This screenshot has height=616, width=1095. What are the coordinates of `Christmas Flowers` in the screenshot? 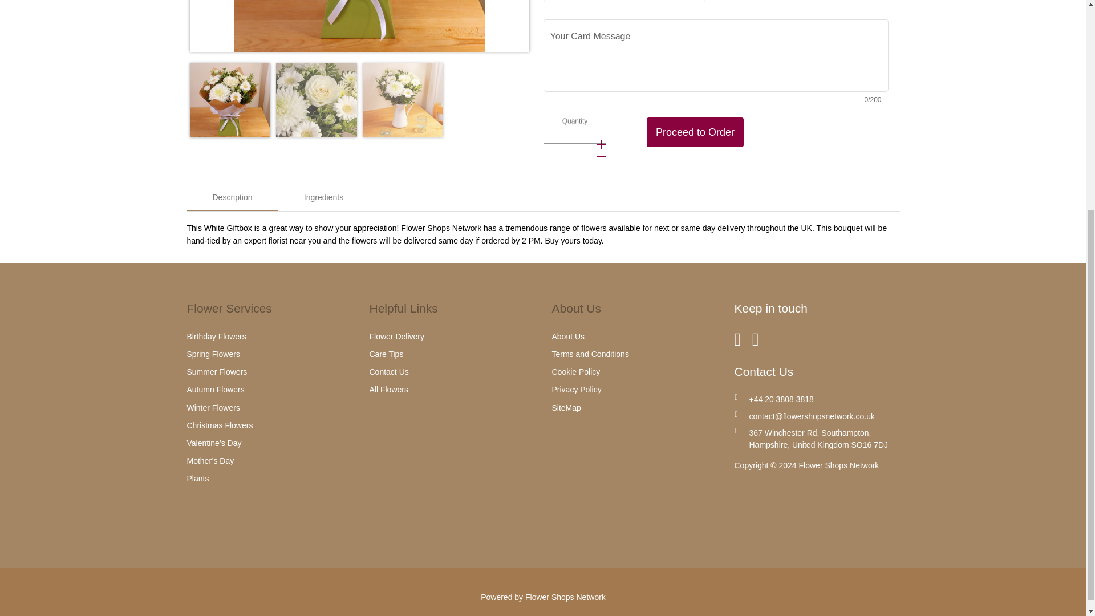 It's located at (220, 425).